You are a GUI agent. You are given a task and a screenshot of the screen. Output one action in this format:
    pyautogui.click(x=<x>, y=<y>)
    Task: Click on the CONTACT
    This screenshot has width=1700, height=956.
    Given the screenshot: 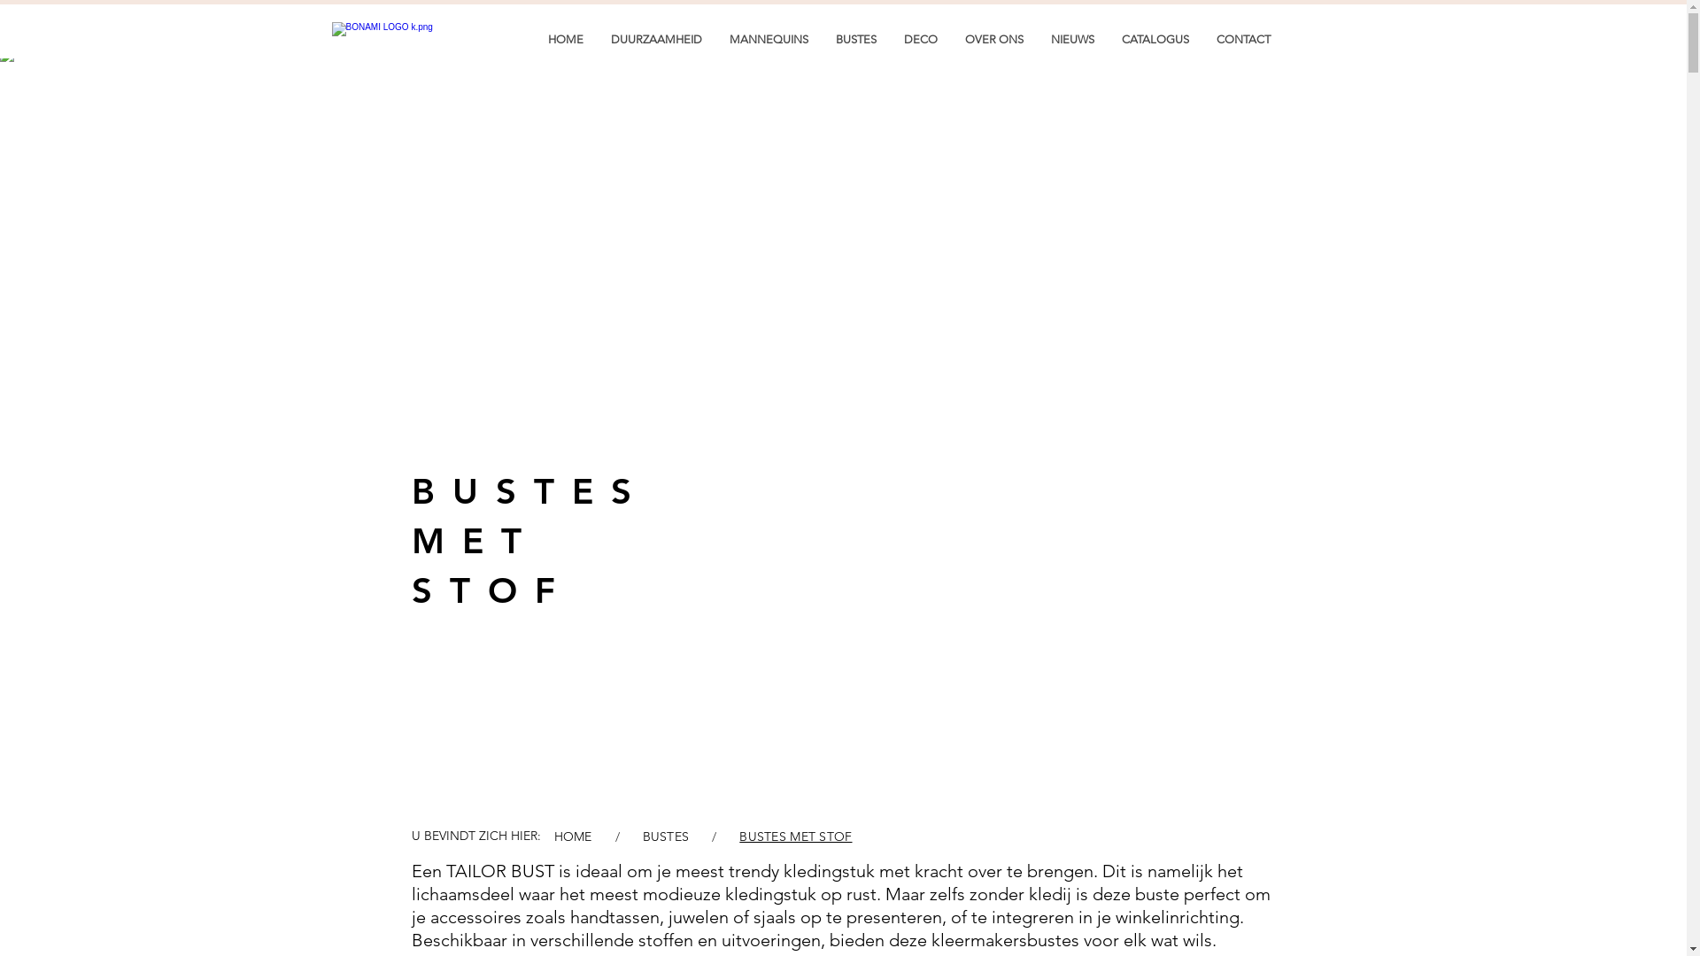 What is the action you would take?
    pyautogui.click(x=1243, y=39)
    